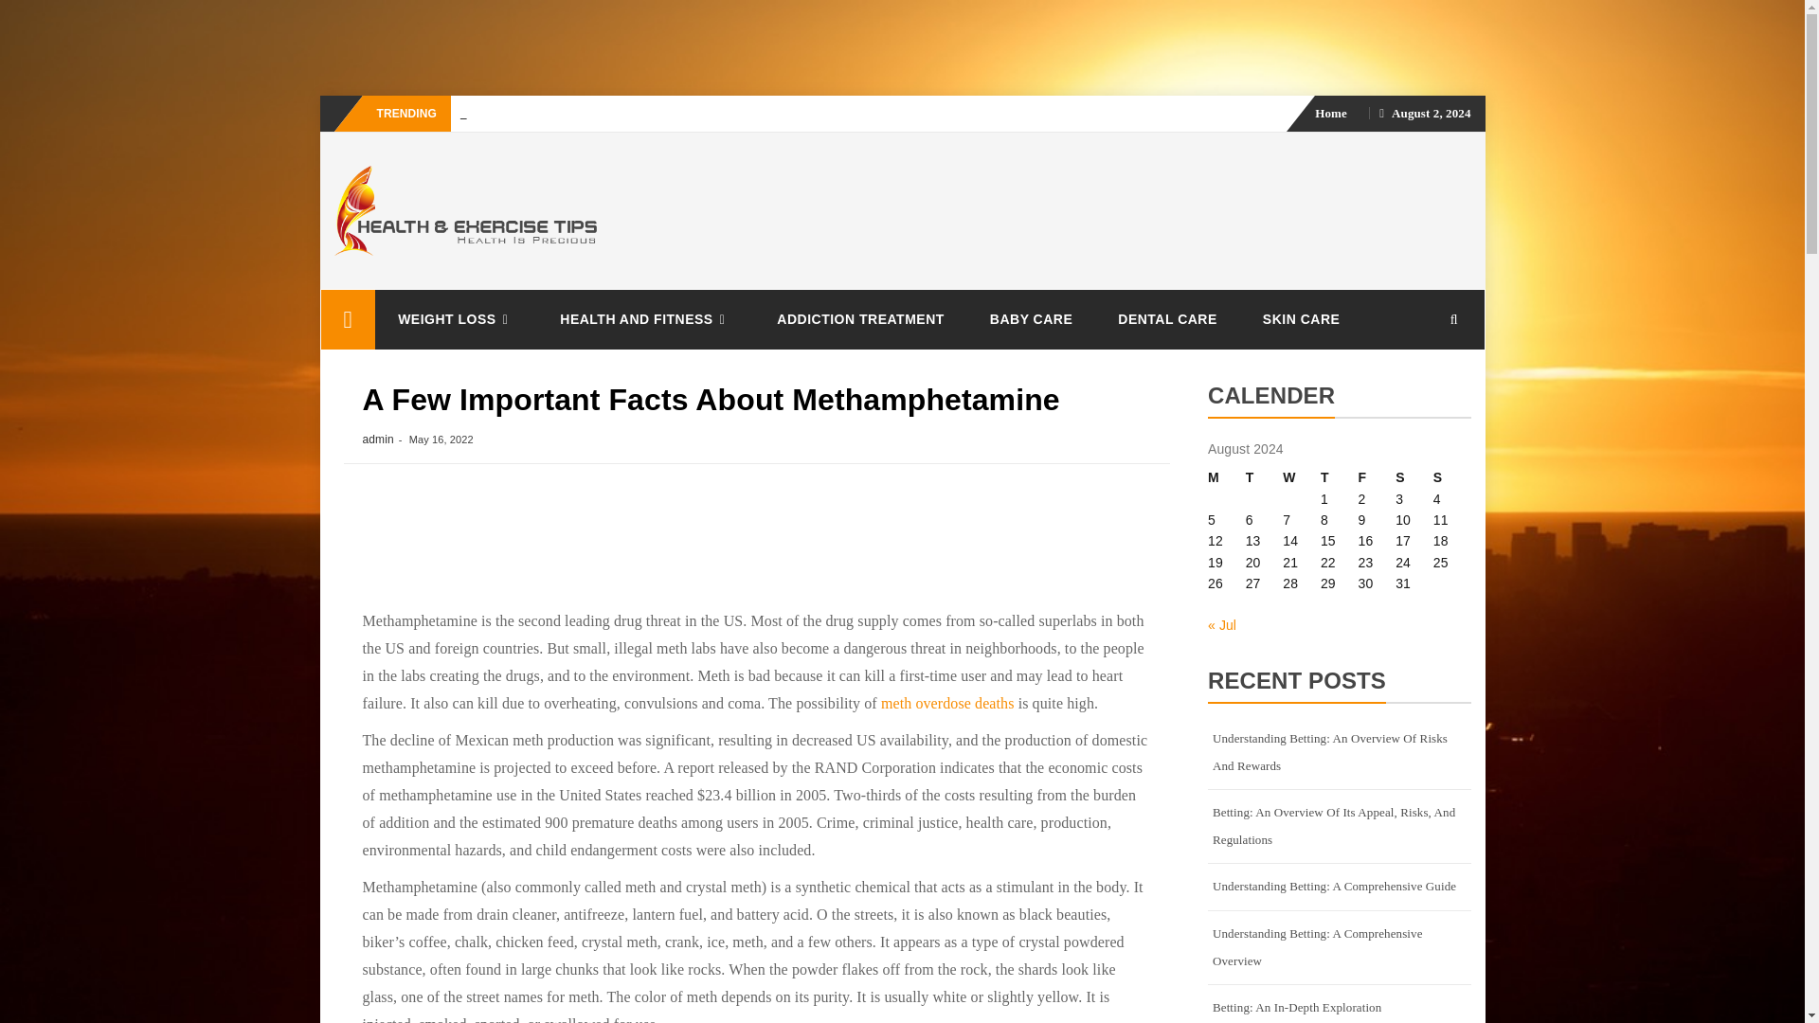 The width and height of the screenshot is (1819, 1023). Describe the element at coordinates (332, 45) in the screenshot. I see `Advertisement` at that location.